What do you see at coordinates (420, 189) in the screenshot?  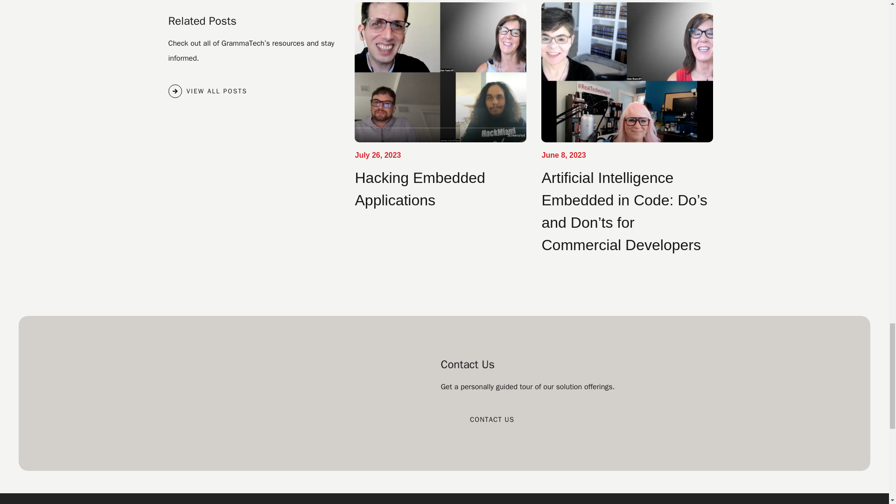 I see `Hacking Embedded Applications` at bounding box center [420, 189].